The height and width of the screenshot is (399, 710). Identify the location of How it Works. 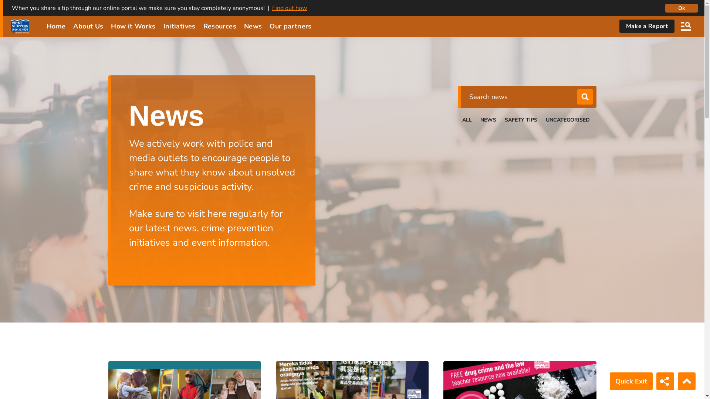
(133, 26).